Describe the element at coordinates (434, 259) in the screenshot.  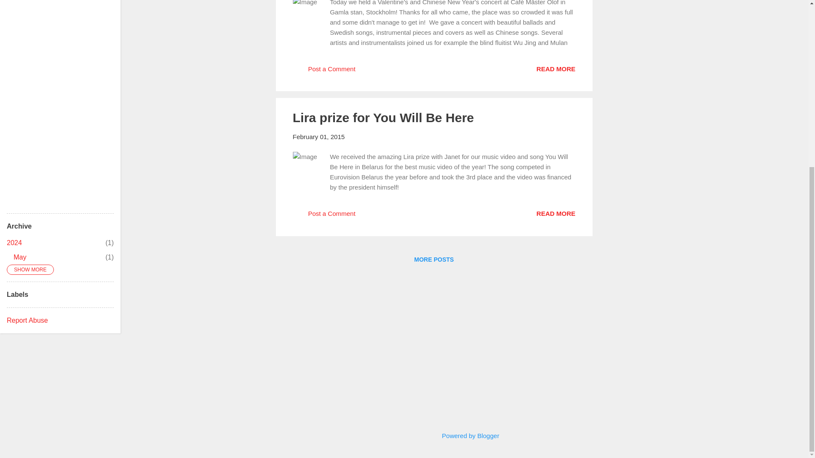
I see `MORE POSTS` at that location.